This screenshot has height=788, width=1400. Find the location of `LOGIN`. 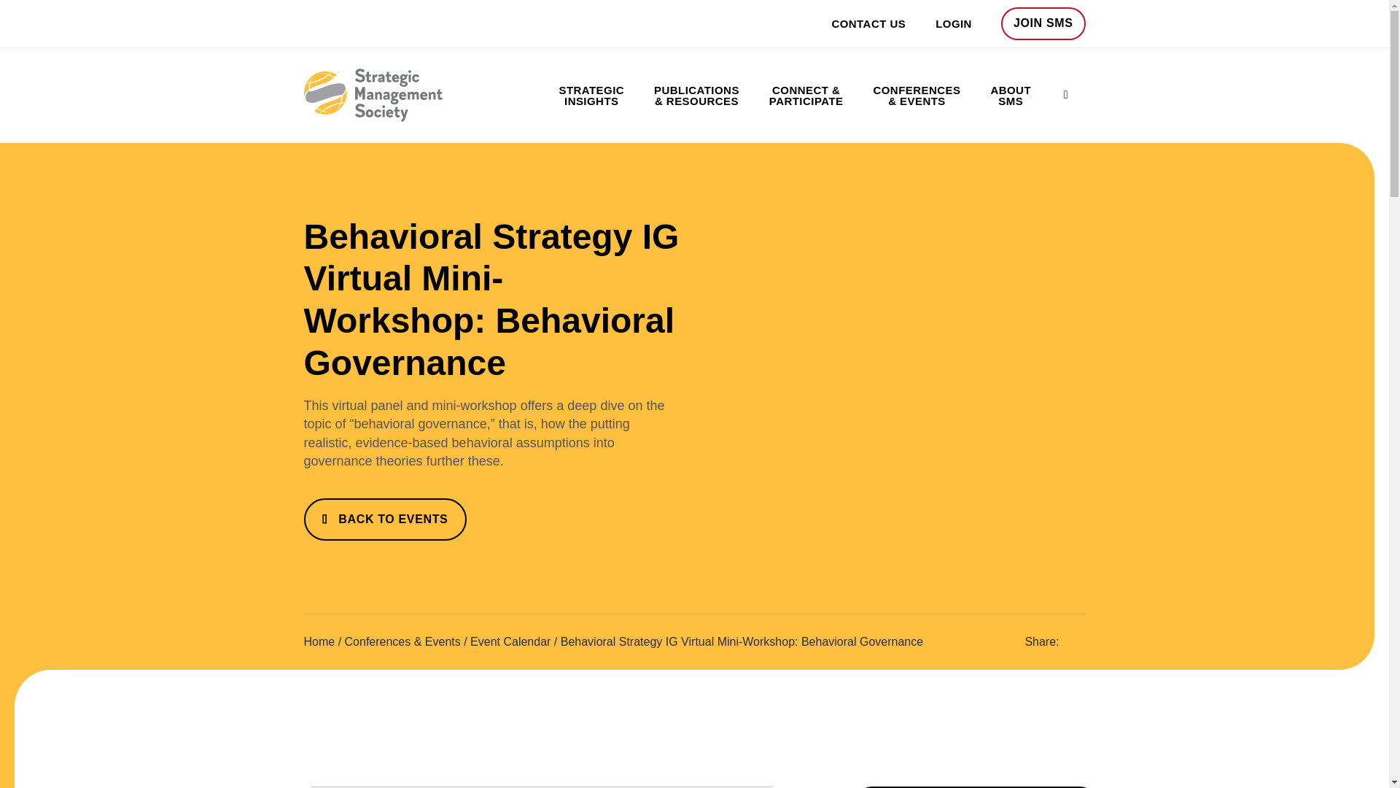

LOGIN is located at coordinates (938, 23).